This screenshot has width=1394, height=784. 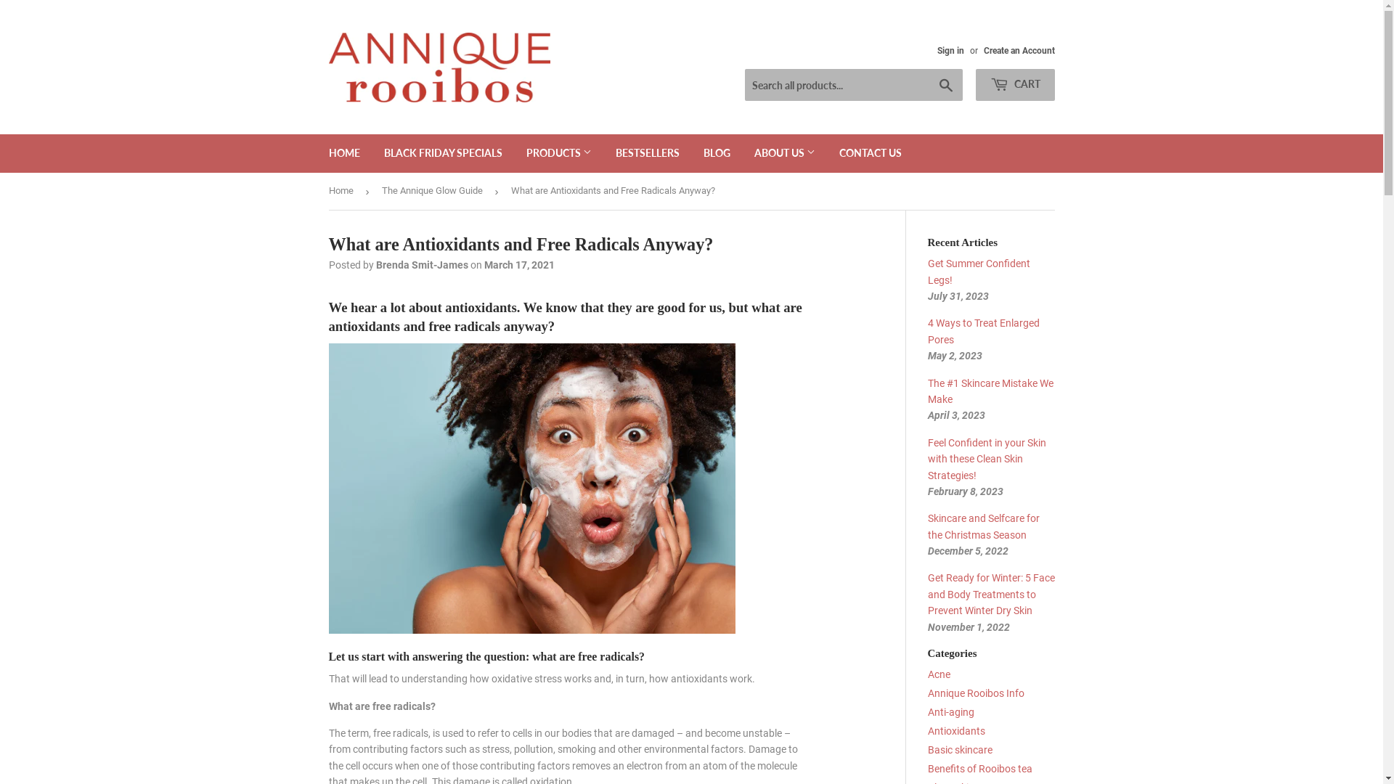 I want to click on BESTSELLERS, so click(x=647, y=153).